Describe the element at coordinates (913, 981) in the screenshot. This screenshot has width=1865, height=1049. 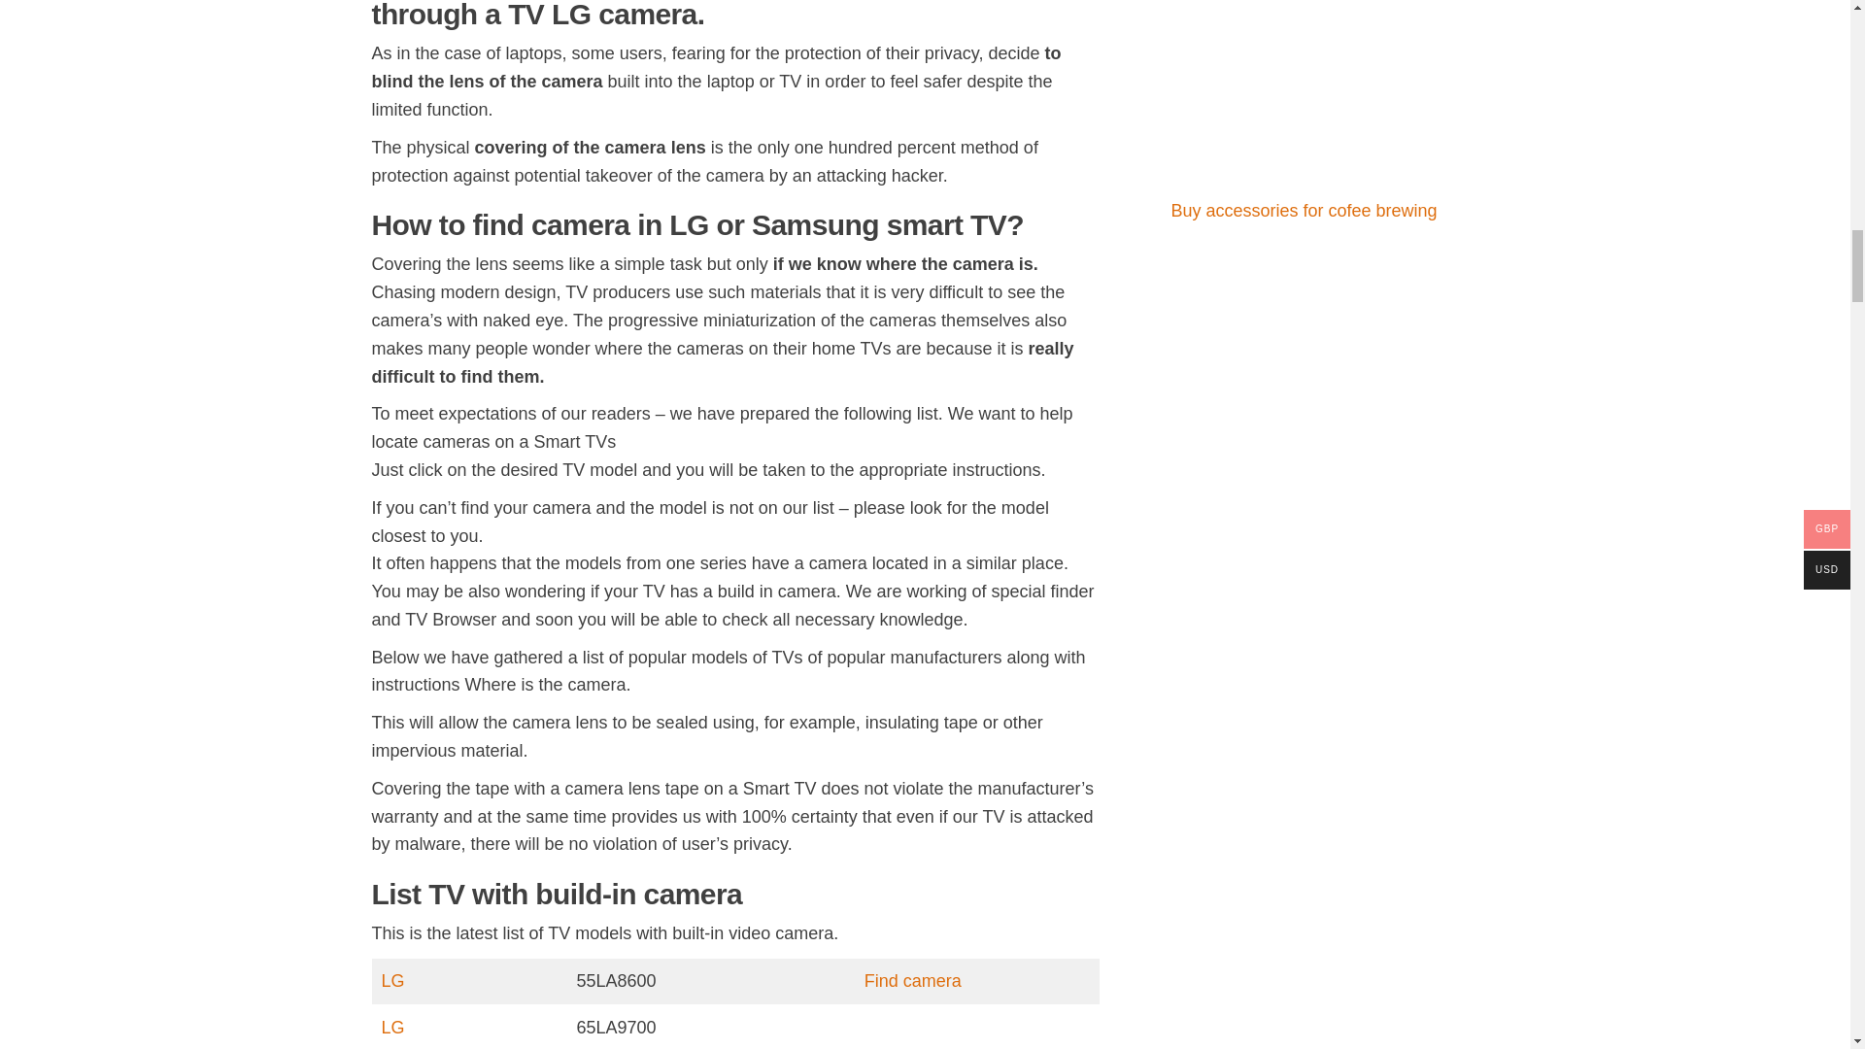
I see `Find camera` at that location.